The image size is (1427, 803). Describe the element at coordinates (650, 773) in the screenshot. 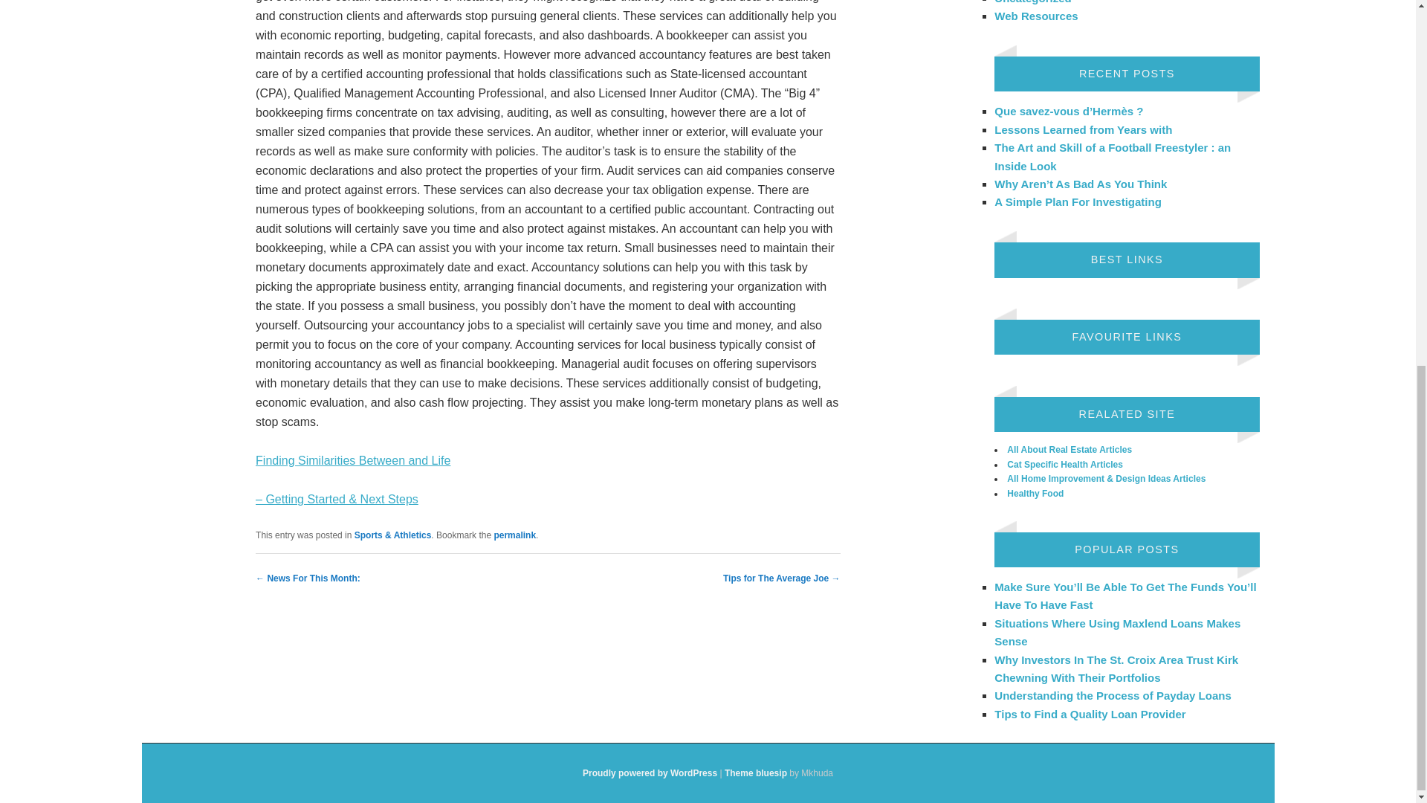

I see `A Semantic Personal Publishing Platform` at that location.